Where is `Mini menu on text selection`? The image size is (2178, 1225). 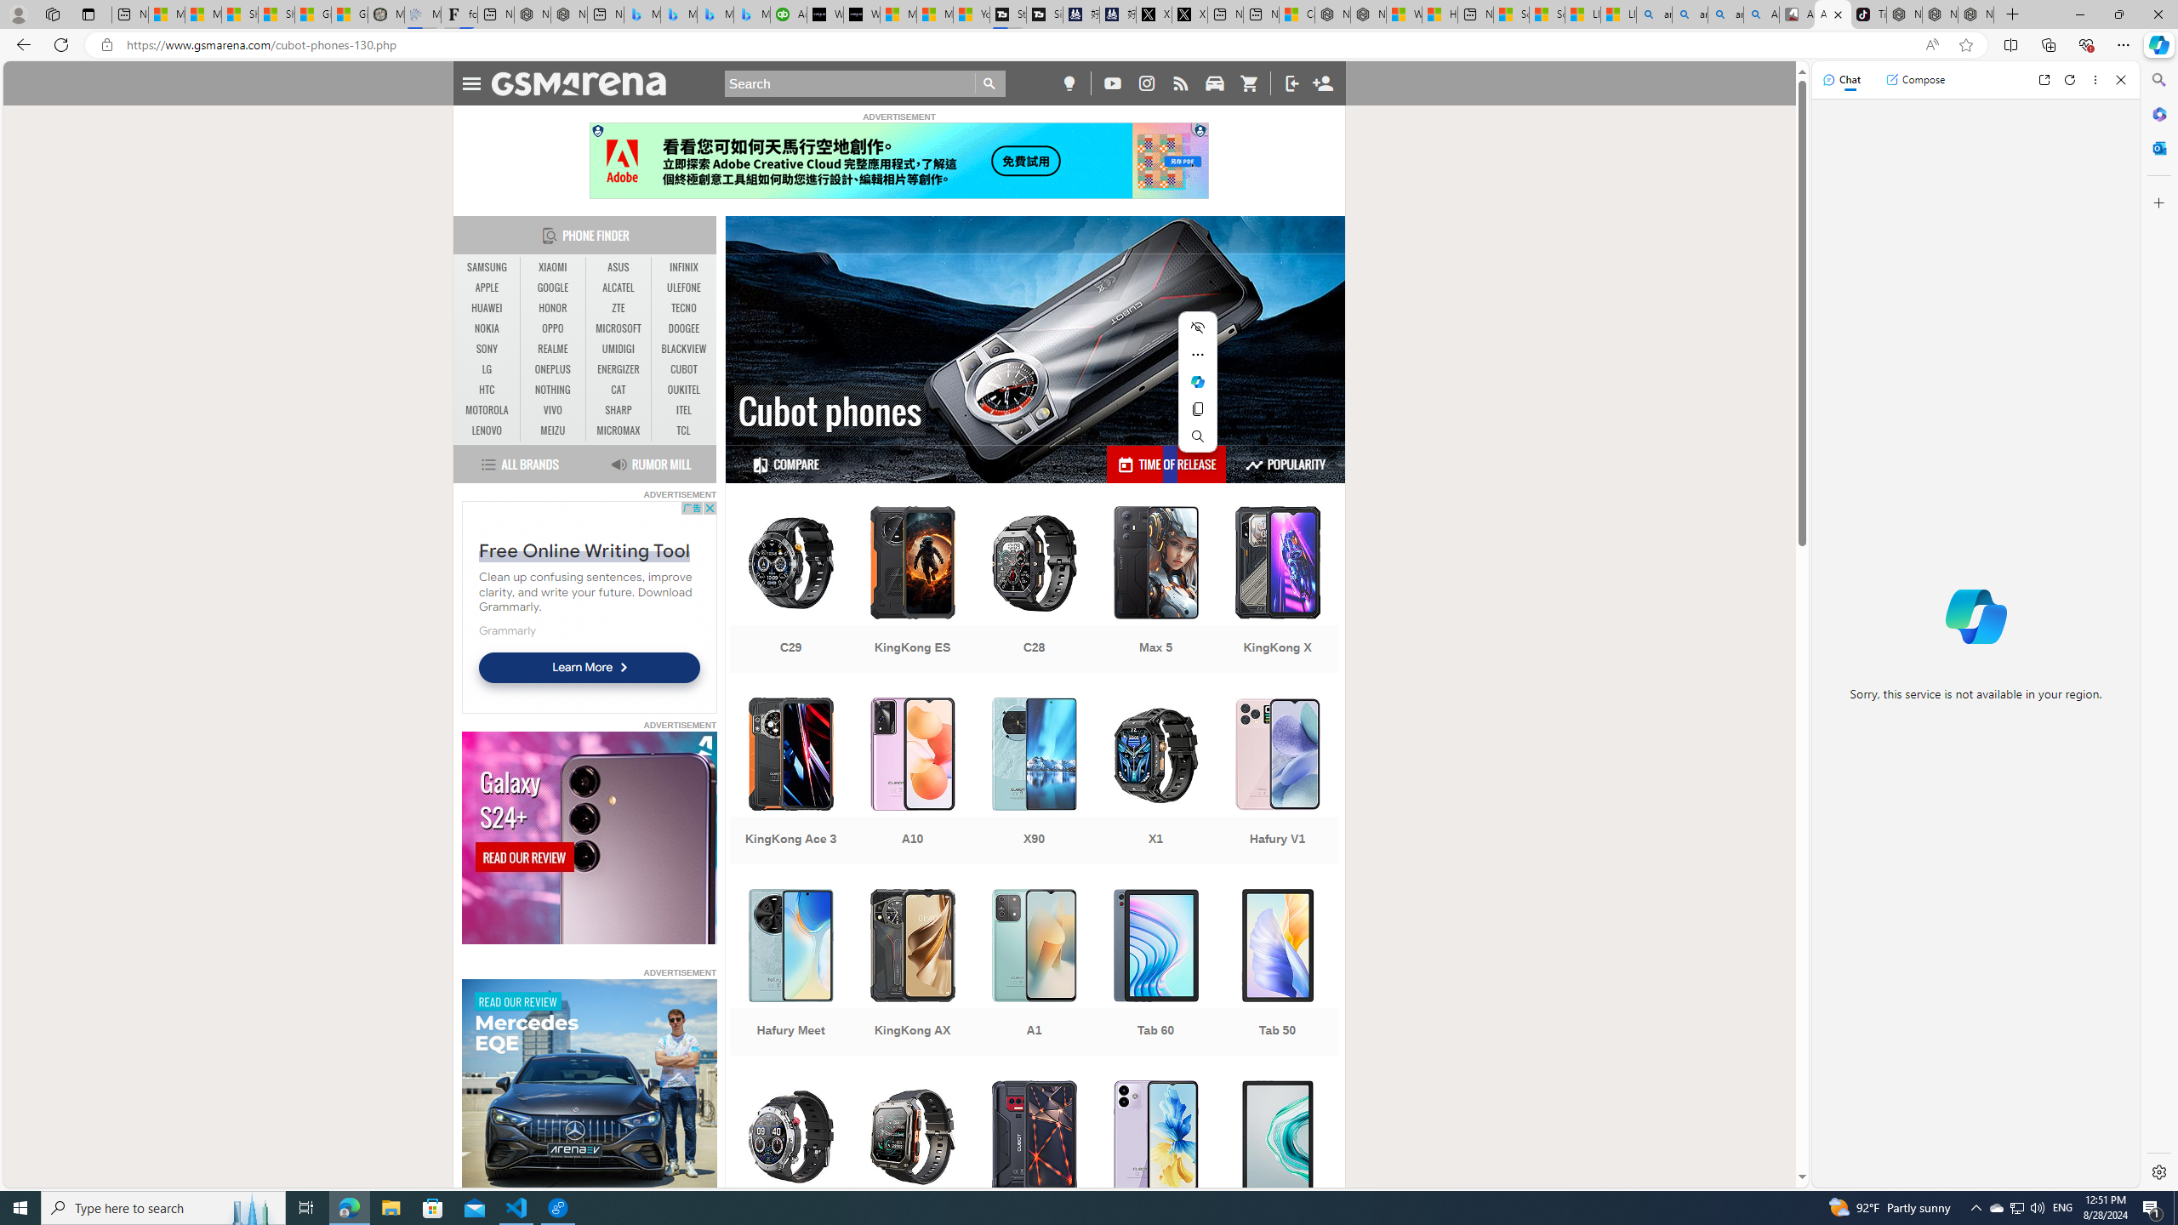 Mini menu on text selection is located at coordinates (1198, 382).